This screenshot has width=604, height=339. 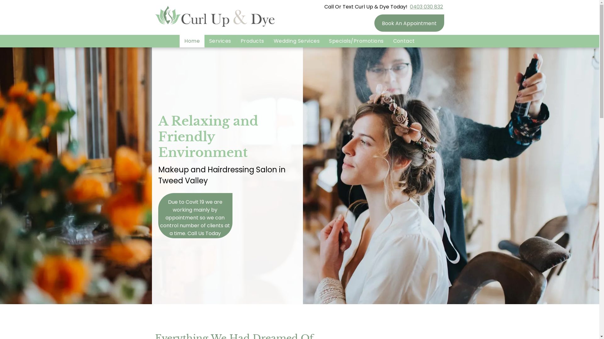 I want to click on Home, so click(x=192, y=41).